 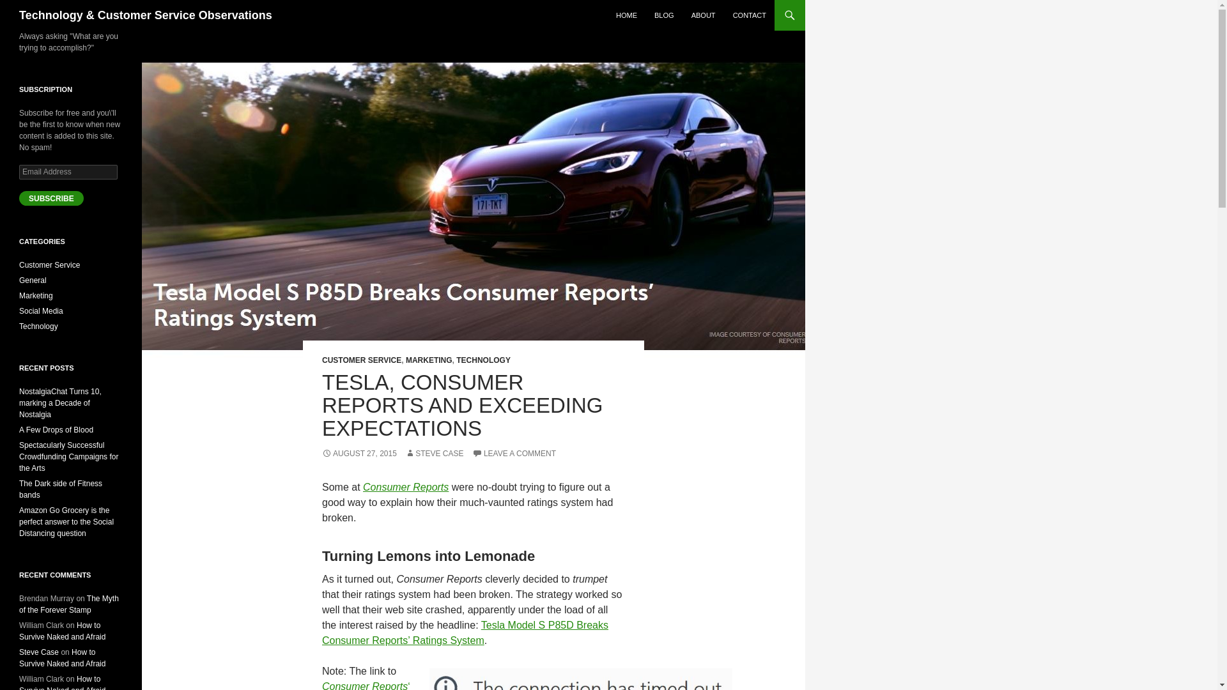 I want to click on BLOG, so click(x=664, y=15).